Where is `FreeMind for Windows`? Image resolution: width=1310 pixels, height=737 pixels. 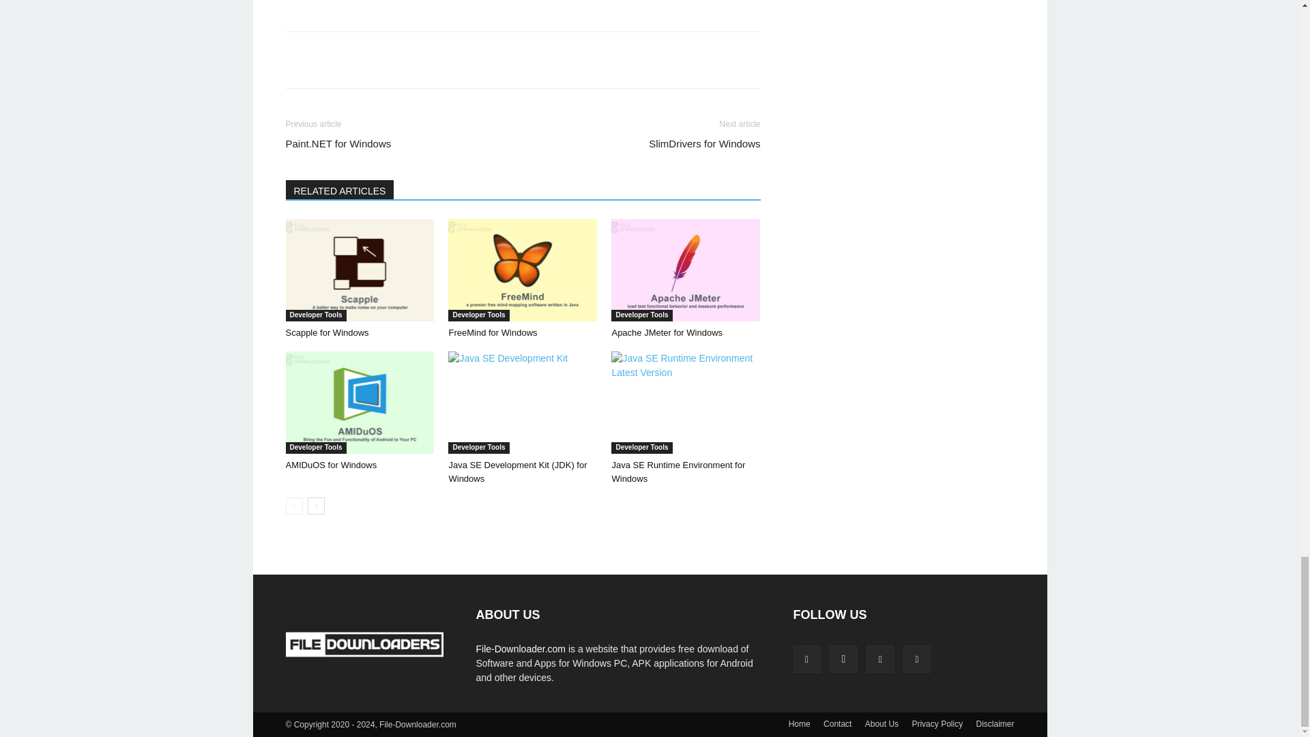
FreeMind for Windows is located at coordinates (523, 270).